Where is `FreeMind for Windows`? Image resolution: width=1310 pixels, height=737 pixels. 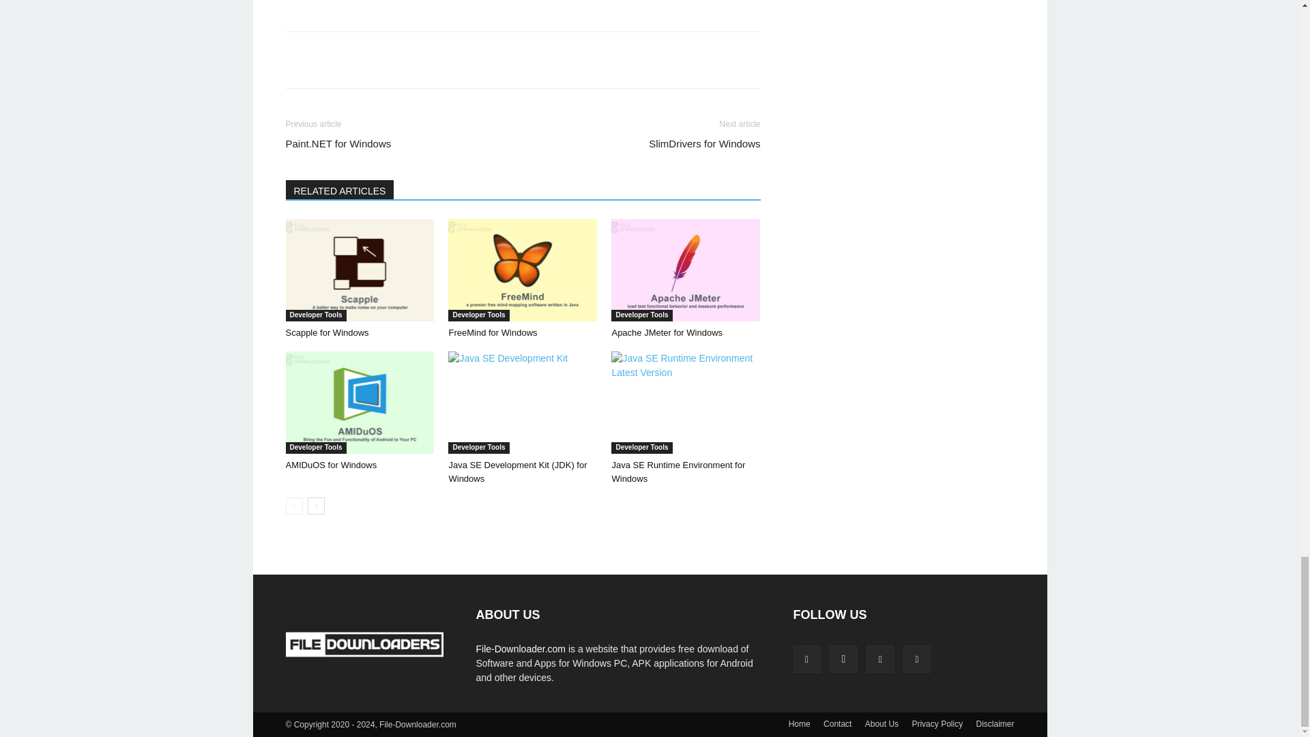
FreeMind for Windows is located at coordinates (523, 270).